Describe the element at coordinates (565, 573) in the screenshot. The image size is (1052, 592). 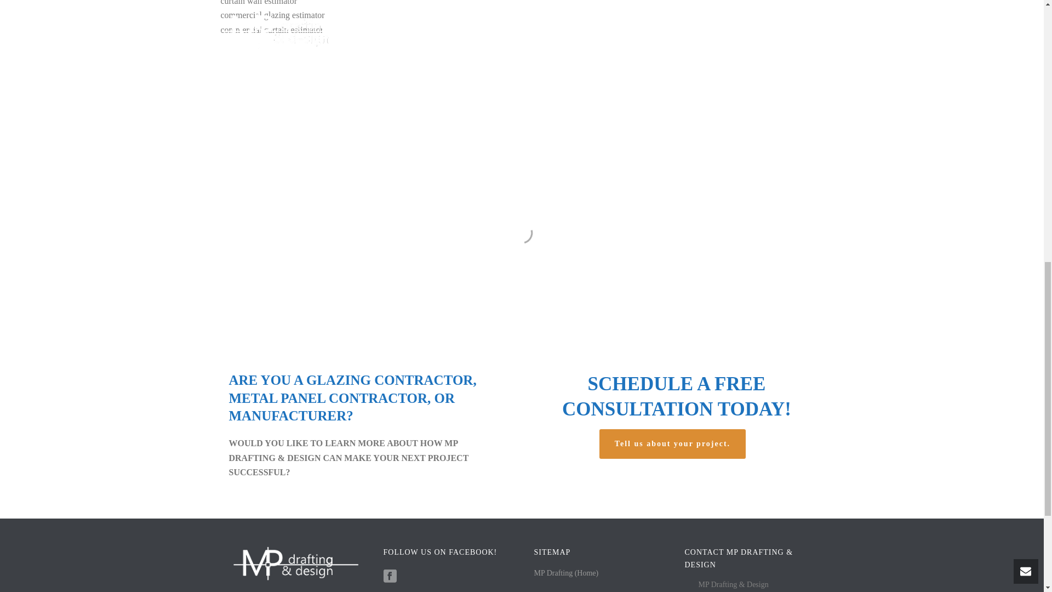
I see `MP Drafting Home` at that location.